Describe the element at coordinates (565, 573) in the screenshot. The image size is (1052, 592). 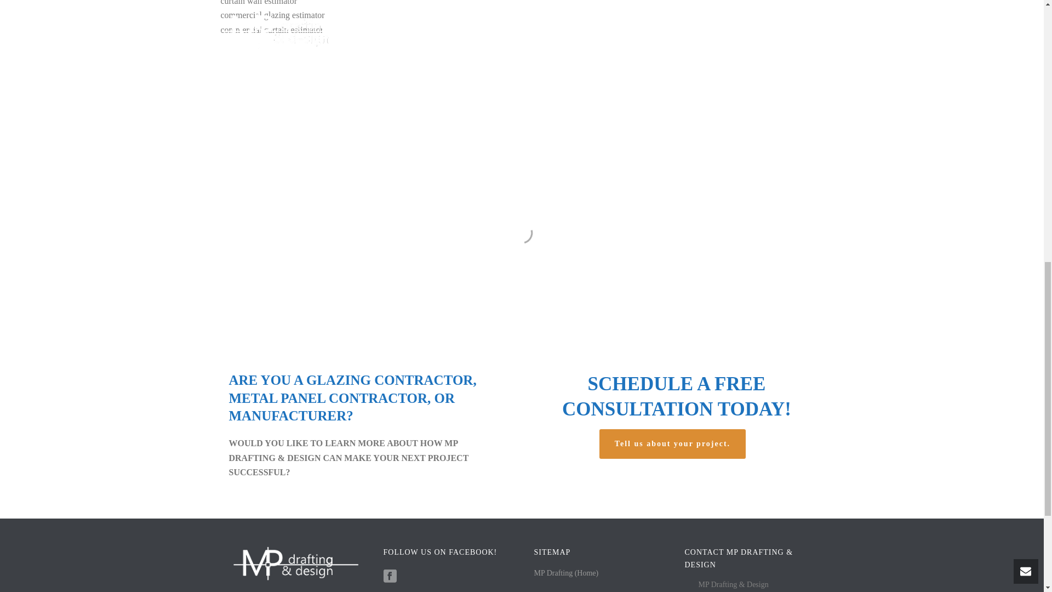
I see `MP Drafting Home` at that location.